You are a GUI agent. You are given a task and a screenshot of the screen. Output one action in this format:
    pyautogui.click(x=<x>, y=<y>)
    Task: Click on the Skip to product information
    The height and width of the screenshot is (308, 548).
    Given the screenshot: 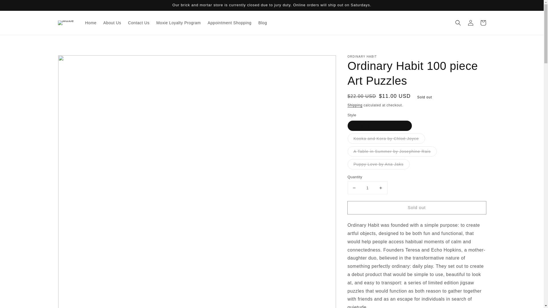 What is the action you would take?
    pyautogui.click(x=75, y=61)
    